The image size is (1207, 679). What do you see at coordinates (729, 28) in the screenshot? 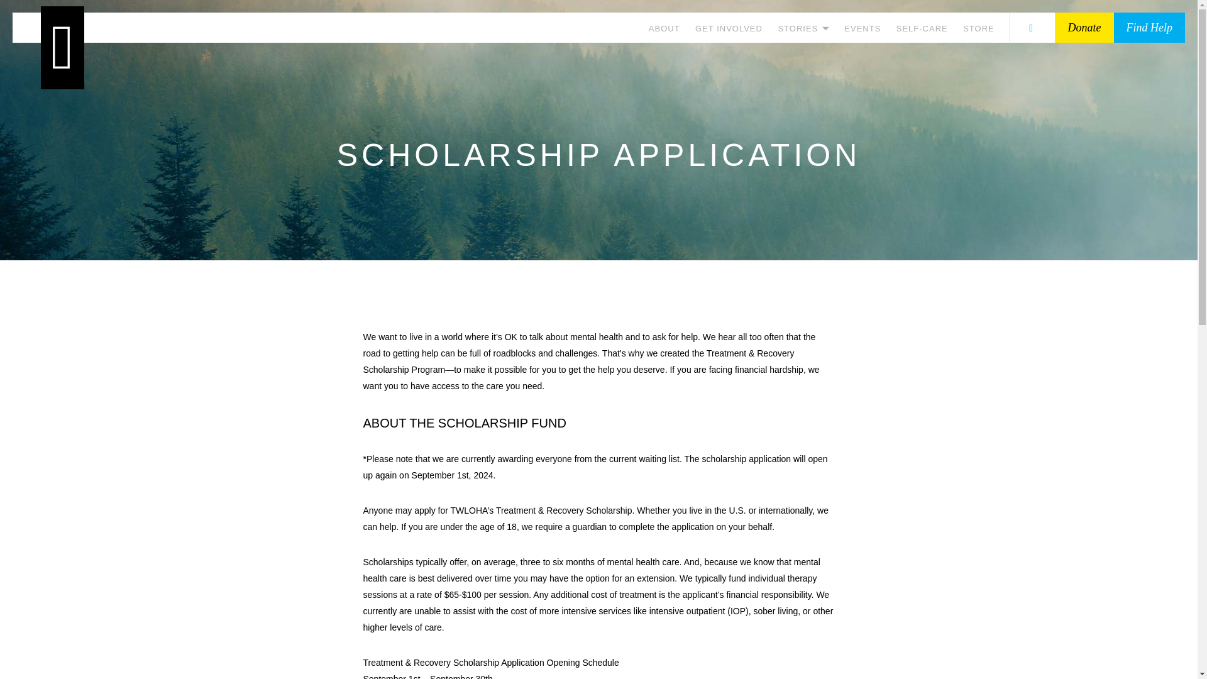
I see `GET INVOLVED` at bounding box center [729, 28].